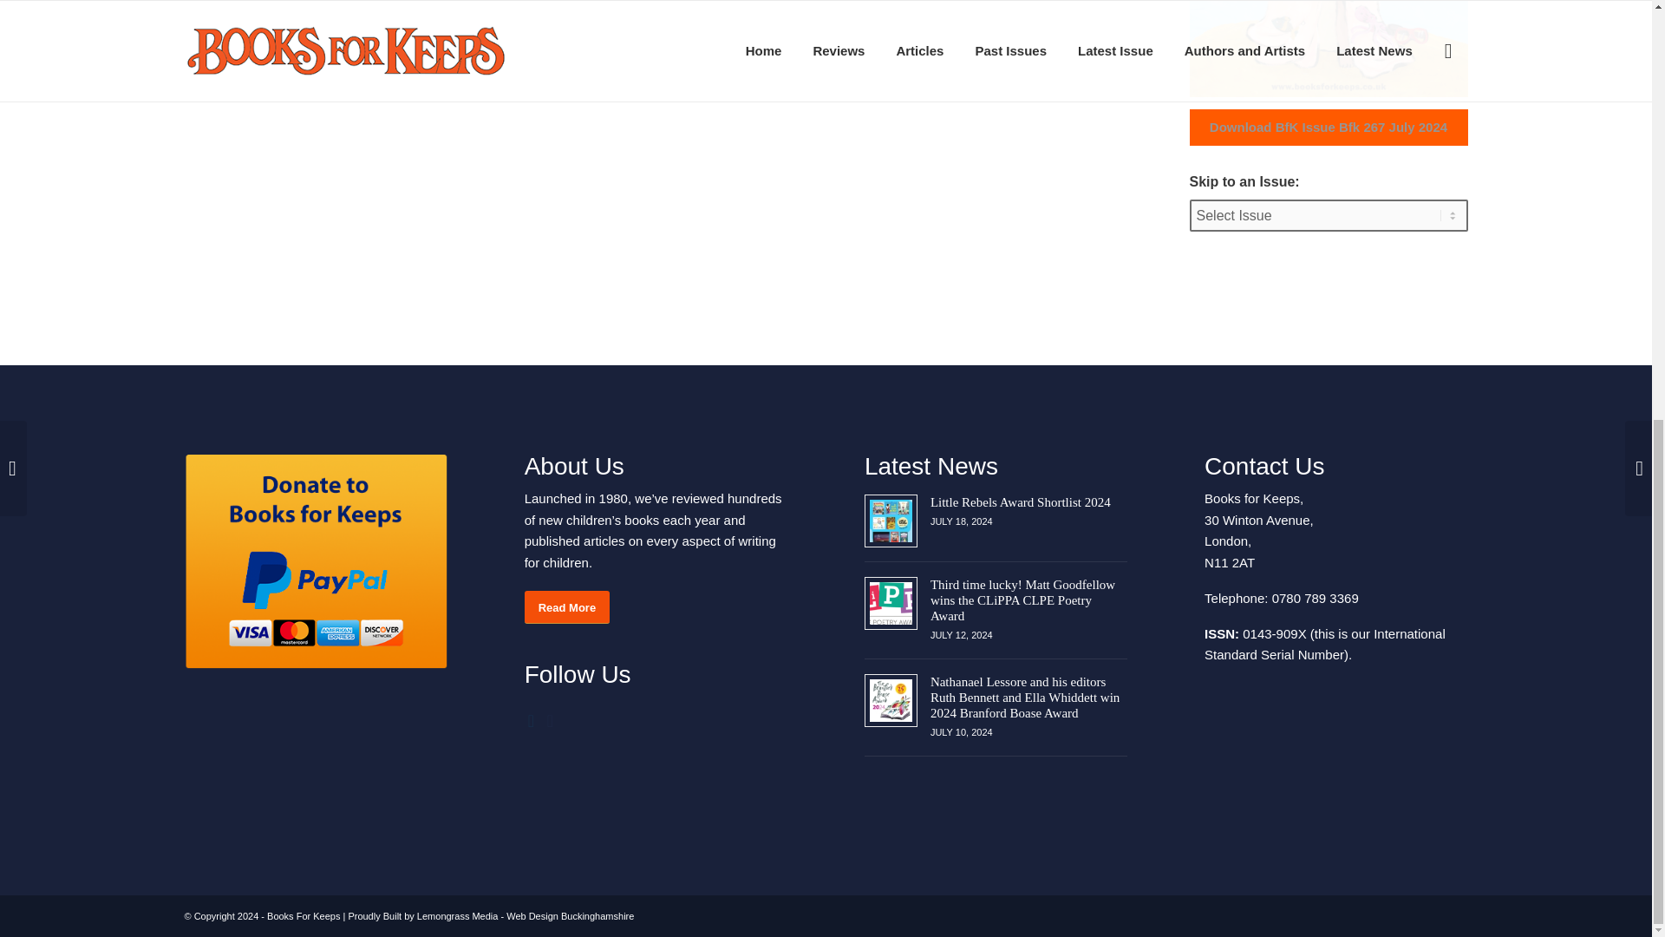 The image size is (1665, 937). I want to click on Little Rebels Award Shortlist 2024, so click(1020, 501).